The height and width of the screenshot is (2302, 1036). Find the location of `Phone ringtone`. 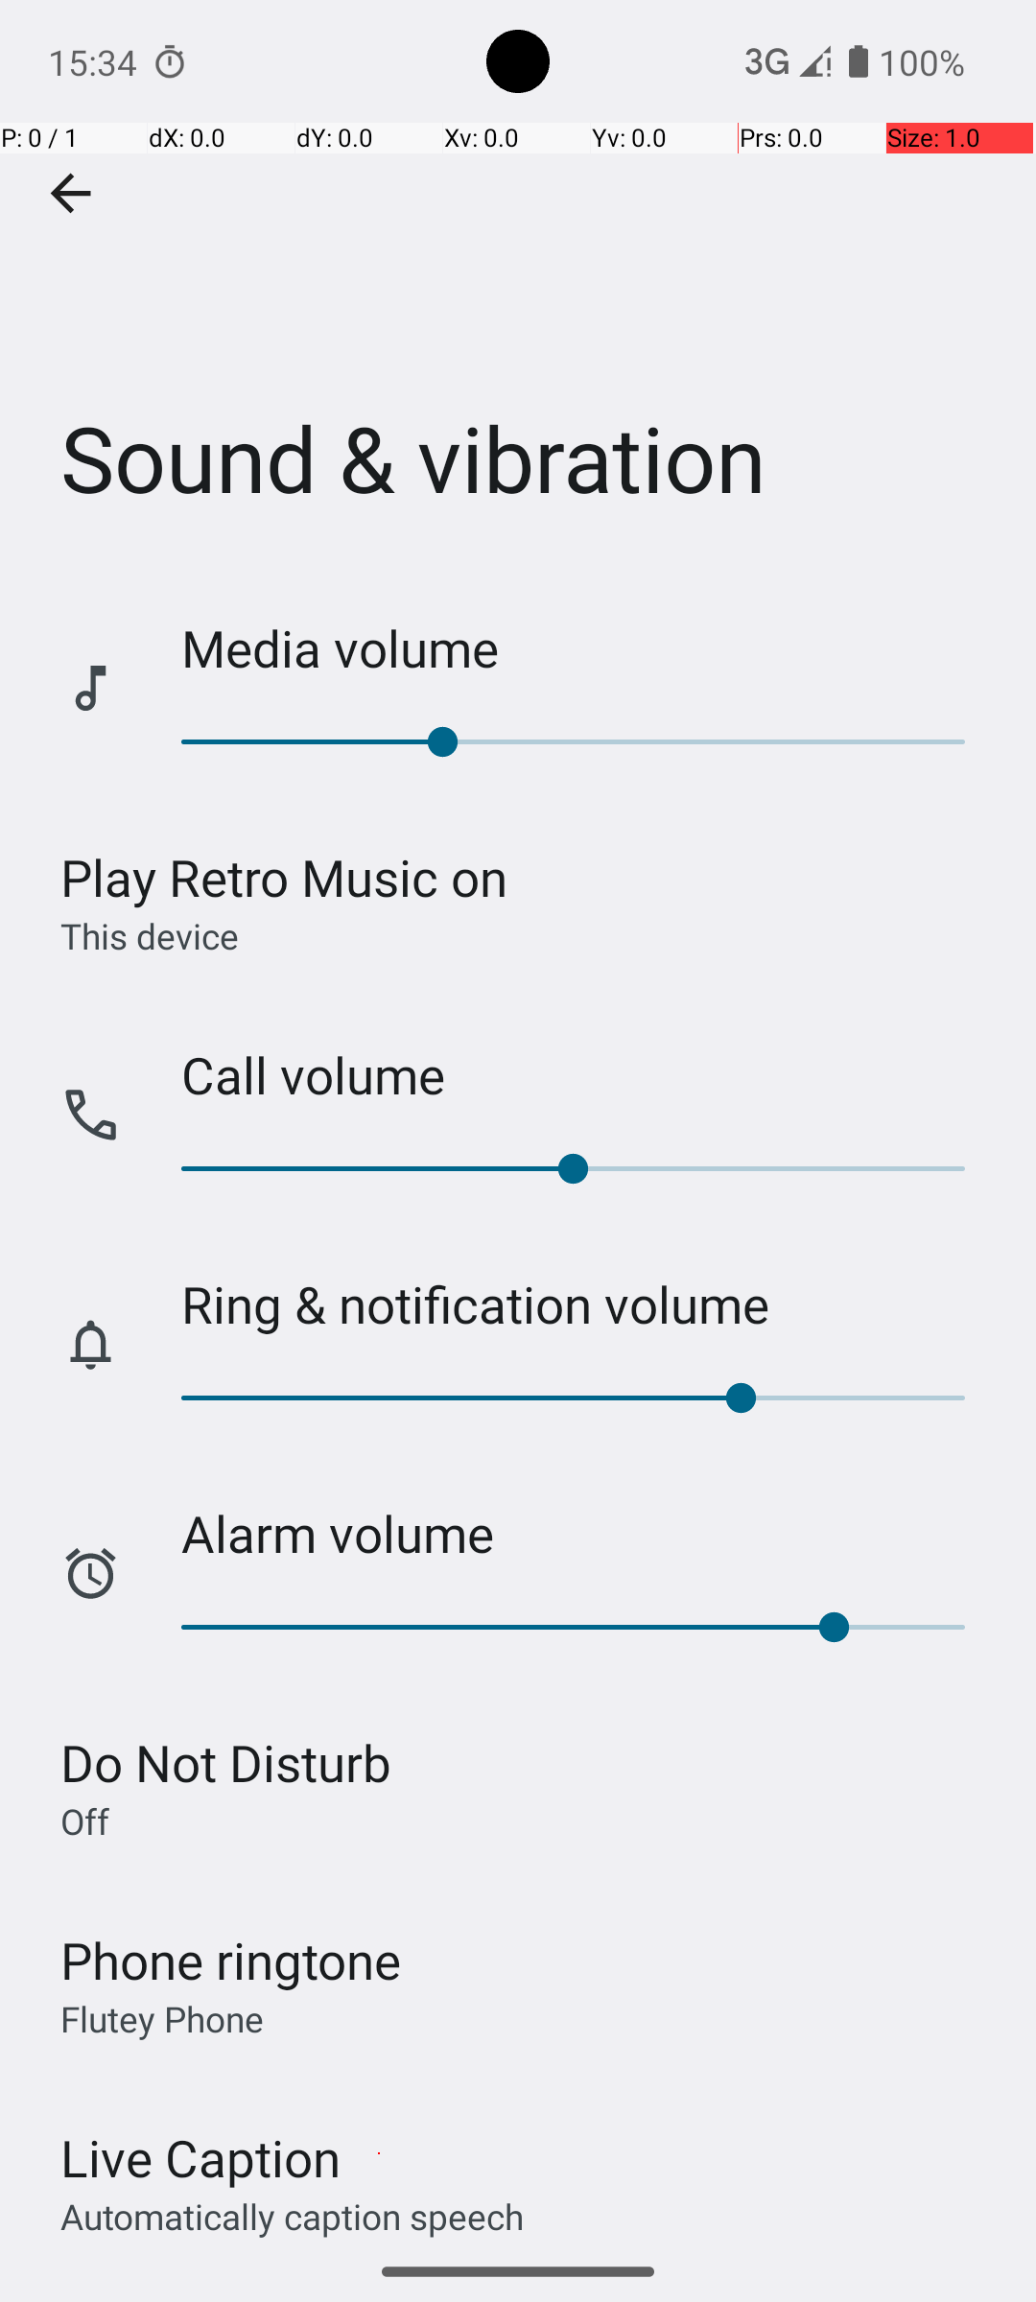

Phone ringtone is located at coordinates (231, 1961).